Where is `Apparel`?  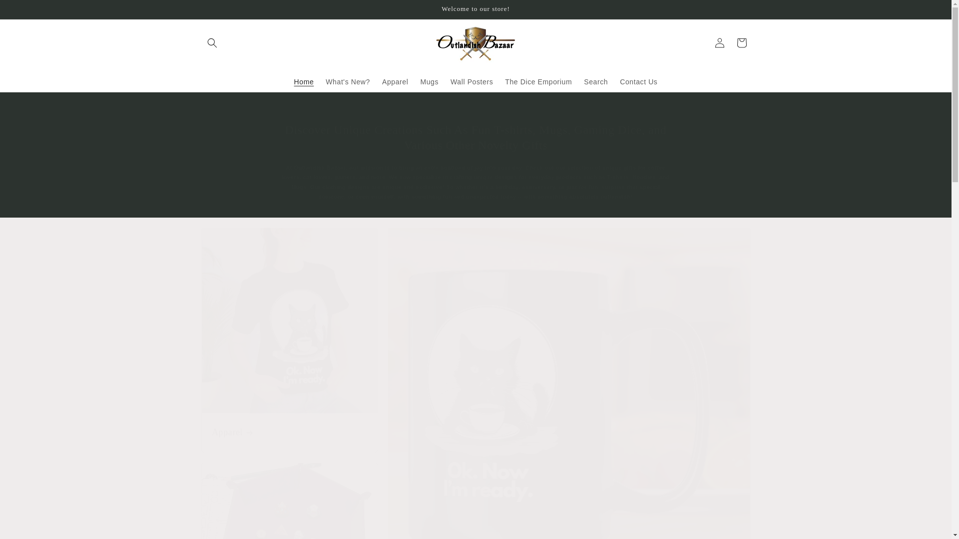
Apparel is located at coordinates (289, 340).